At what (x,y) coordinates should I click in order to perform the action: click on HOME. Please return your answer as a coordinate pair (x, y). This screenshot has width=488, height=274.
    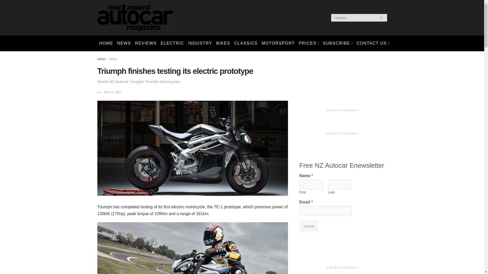
    Looking at the image, I should click on (106, 43).